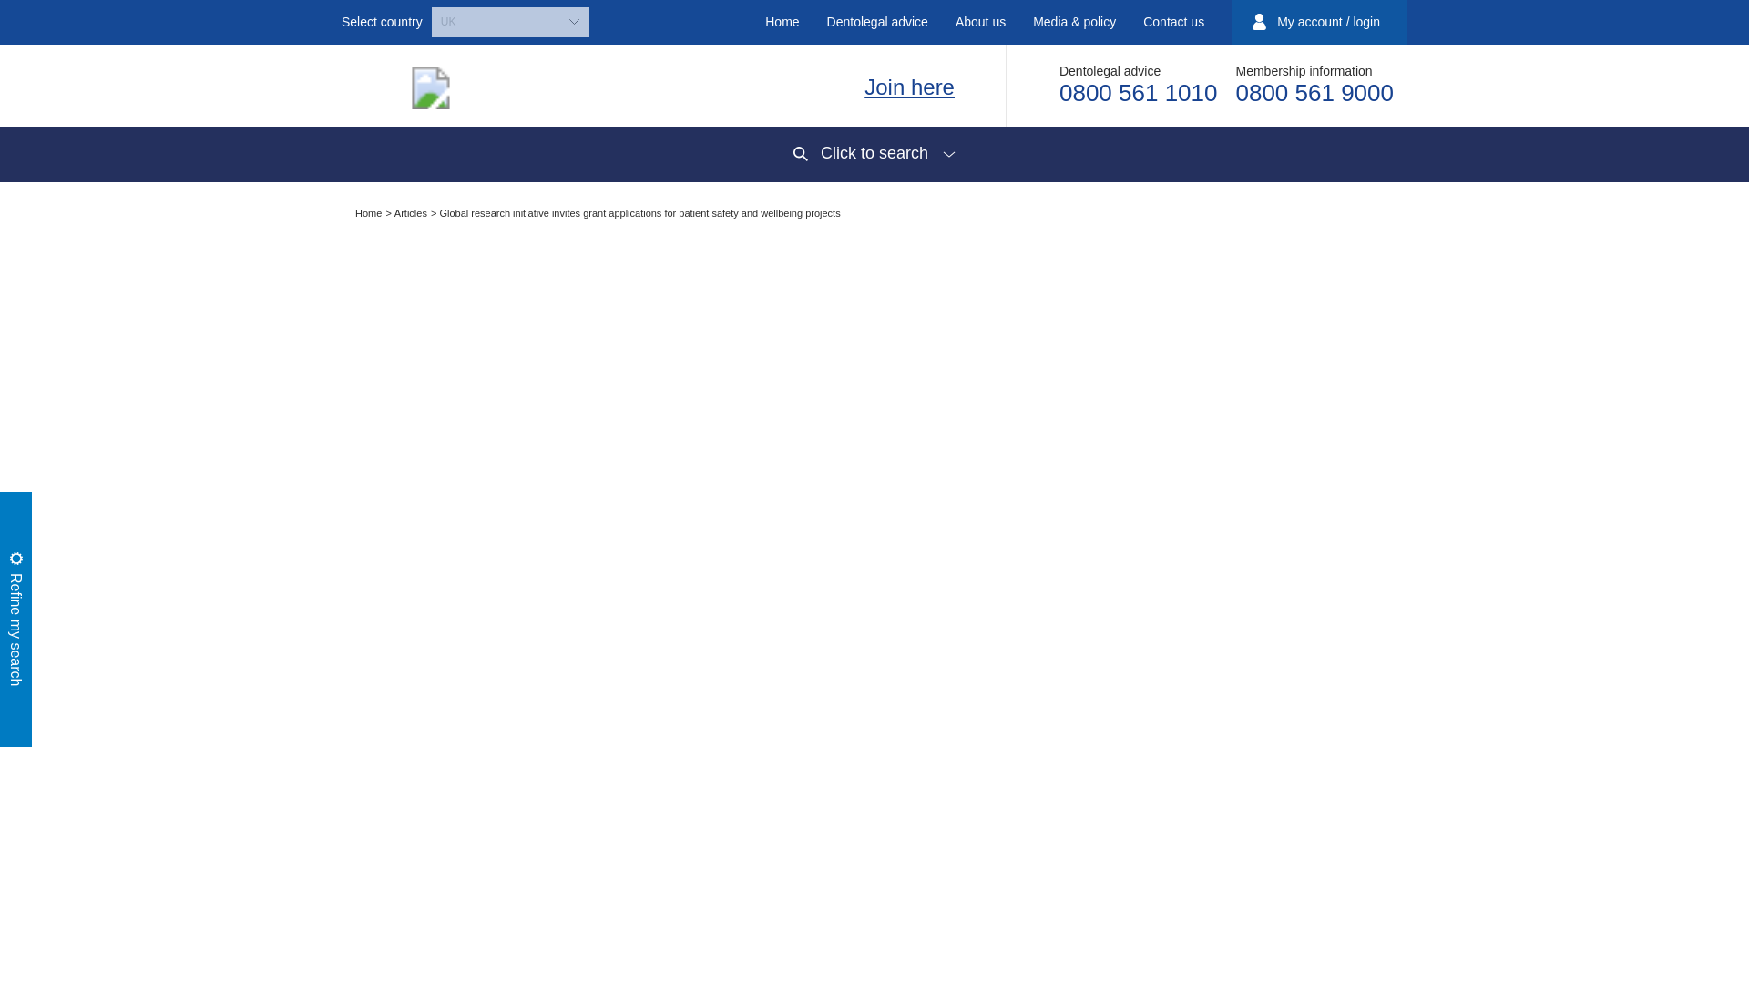 This screenshot has width=1749, height=984. Describe the element at coordinates (683, 691) in the screenshot. I see `Search` at that location.